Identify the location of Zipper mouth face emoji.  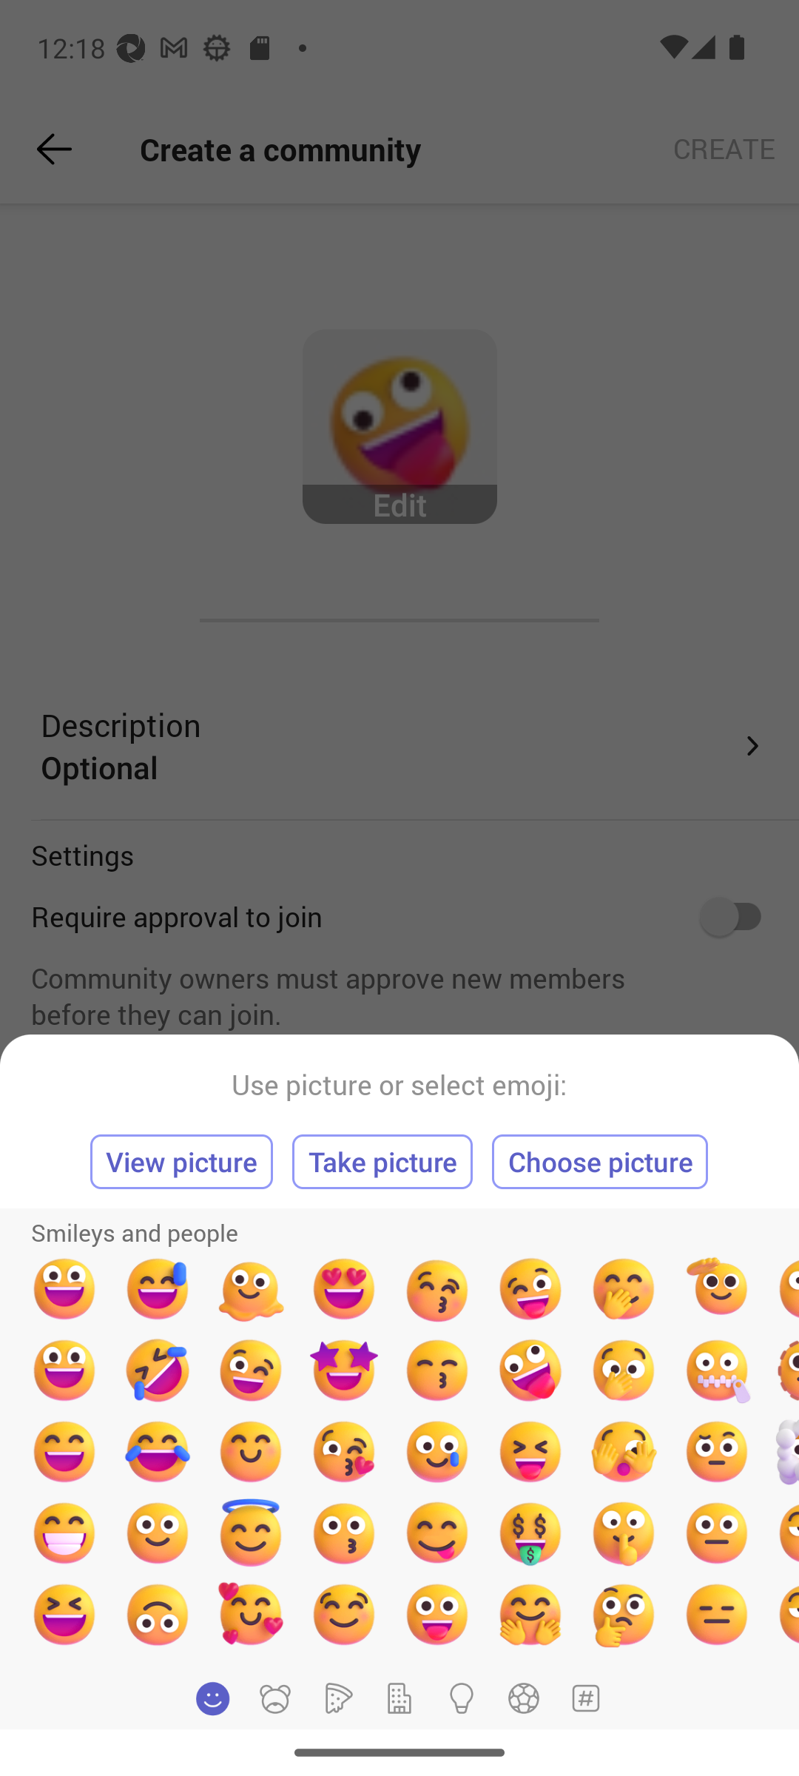
(716, 1370).